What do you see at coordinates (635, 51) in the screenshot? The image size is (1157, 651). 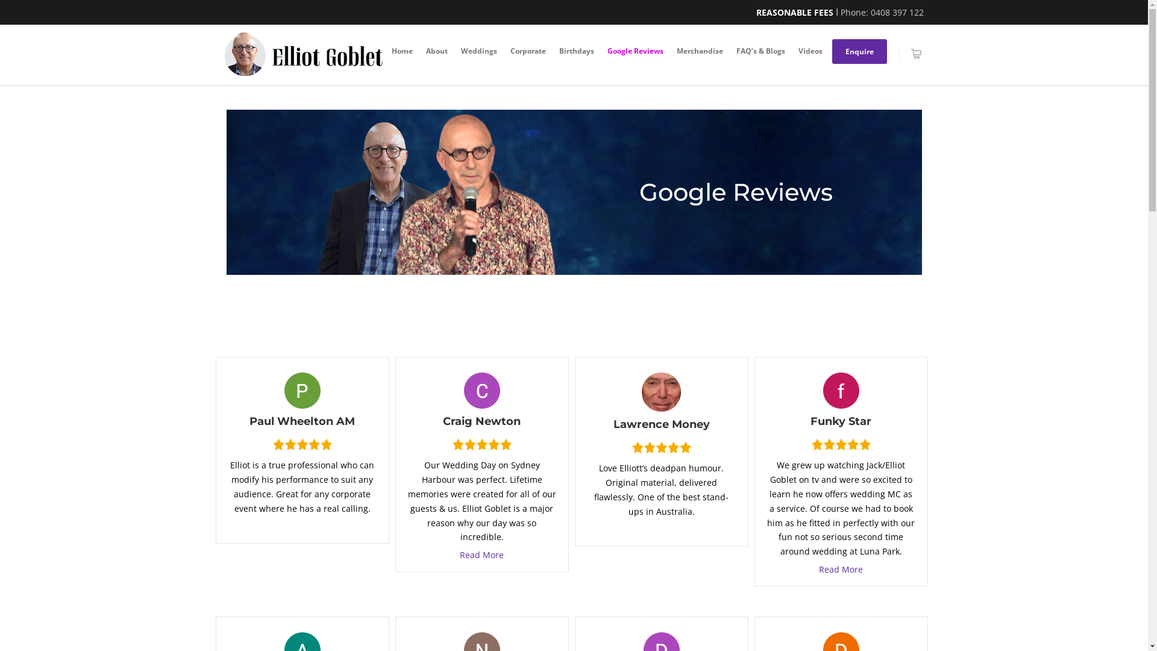 I see `Google Reviews` at bounding box center [635, 51].